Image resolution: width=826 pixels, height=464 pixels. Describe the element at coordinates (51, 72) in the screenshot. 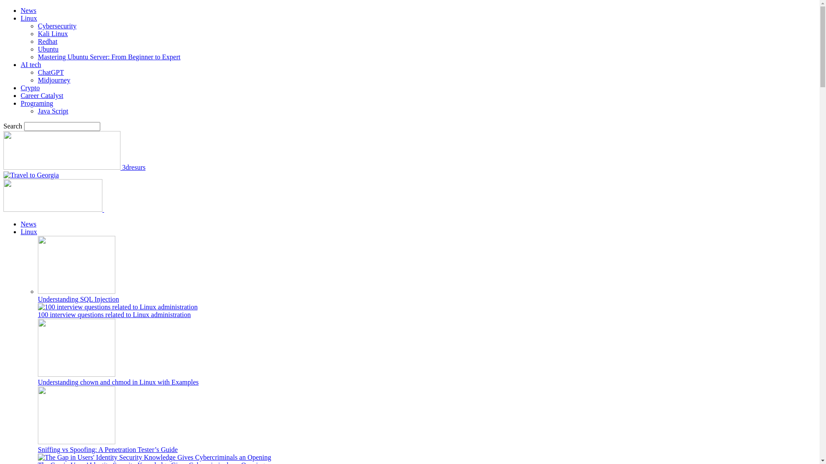

I see `ChatGPT` at that location.